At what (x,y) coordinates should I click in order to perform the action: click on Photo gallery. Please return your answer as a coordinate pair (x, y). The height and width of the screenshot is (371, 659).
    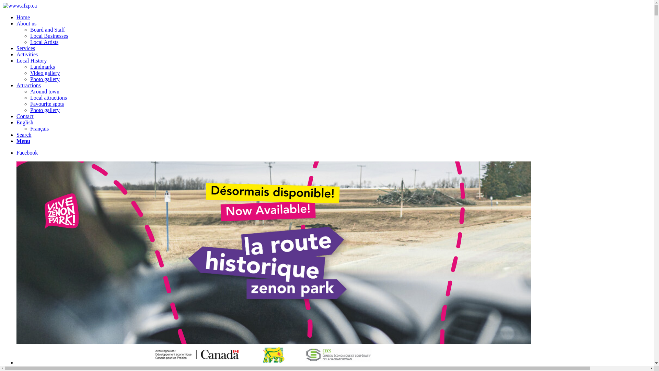
    Looking at the image, I should click on (45, 79).